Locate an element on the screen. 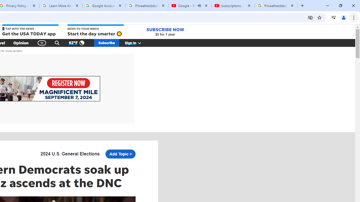 The height and width of the screenshot is (202, 360). Add Topic is located at coordinates (120, 154).